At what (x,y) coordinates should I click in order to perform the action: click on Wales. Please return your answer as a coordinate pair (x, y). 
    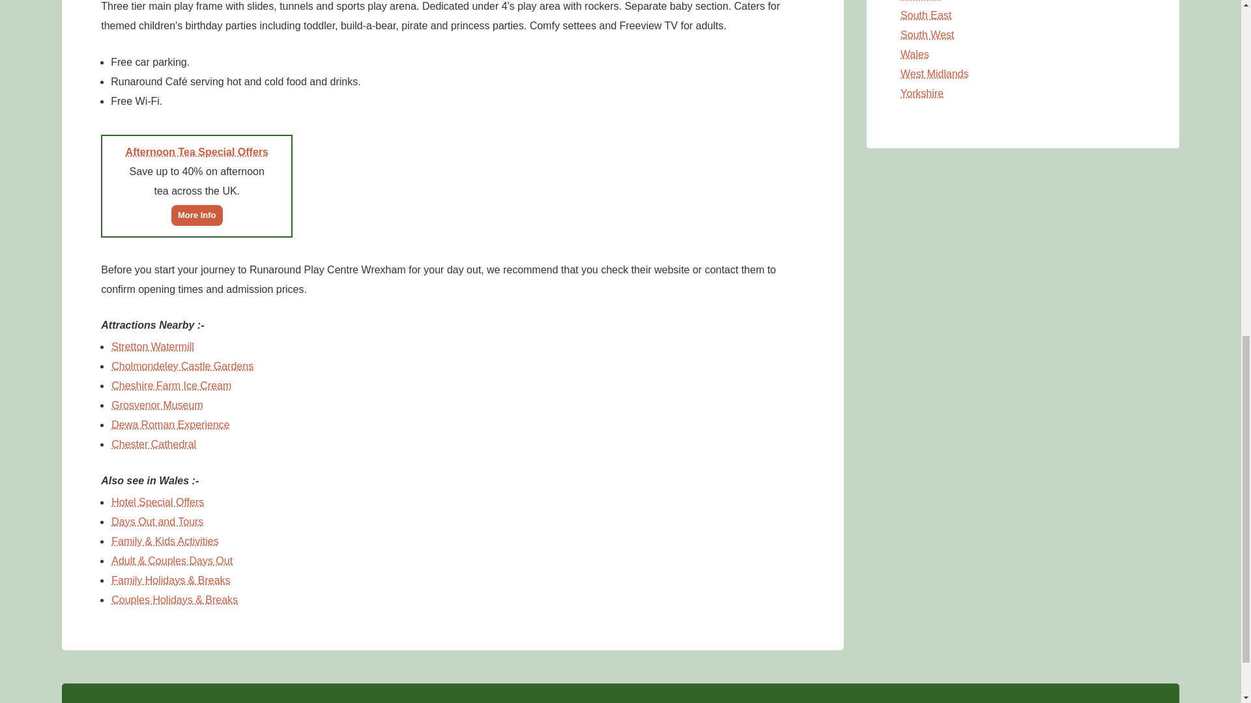
    Looking at the image, I should click on (914, 53).